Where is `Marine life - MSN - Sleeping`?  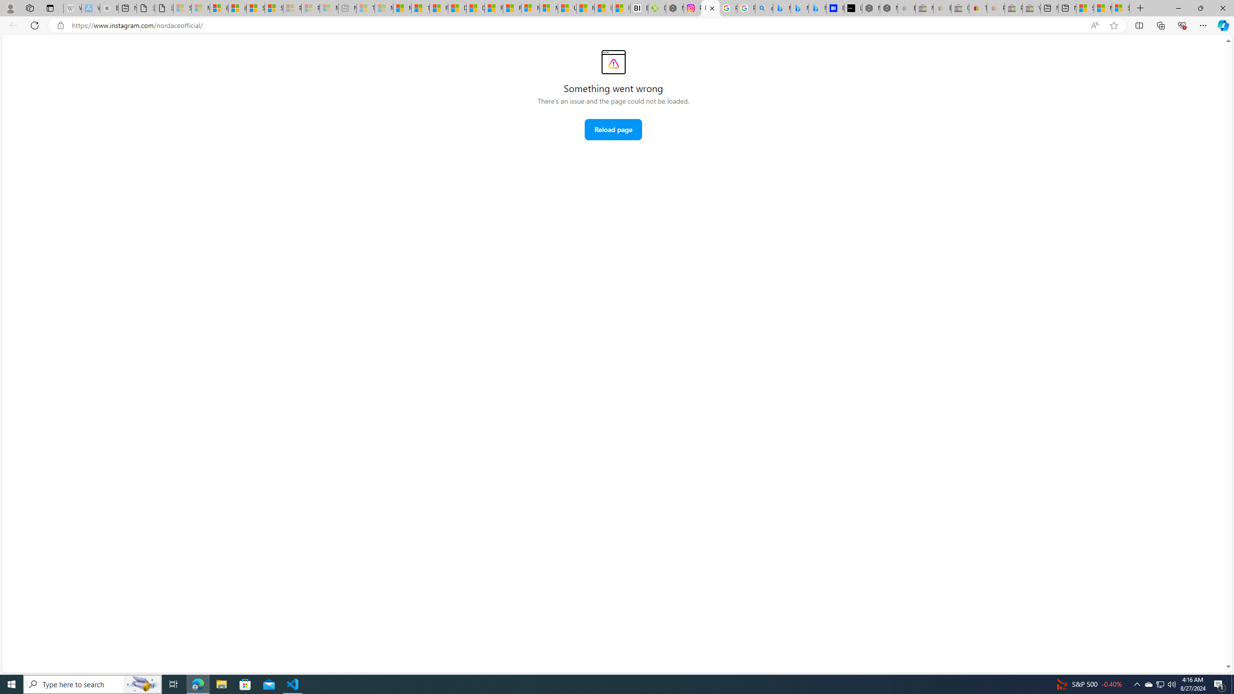
Marine life - MSN - Sleeping is located at coordinates (384, 8).